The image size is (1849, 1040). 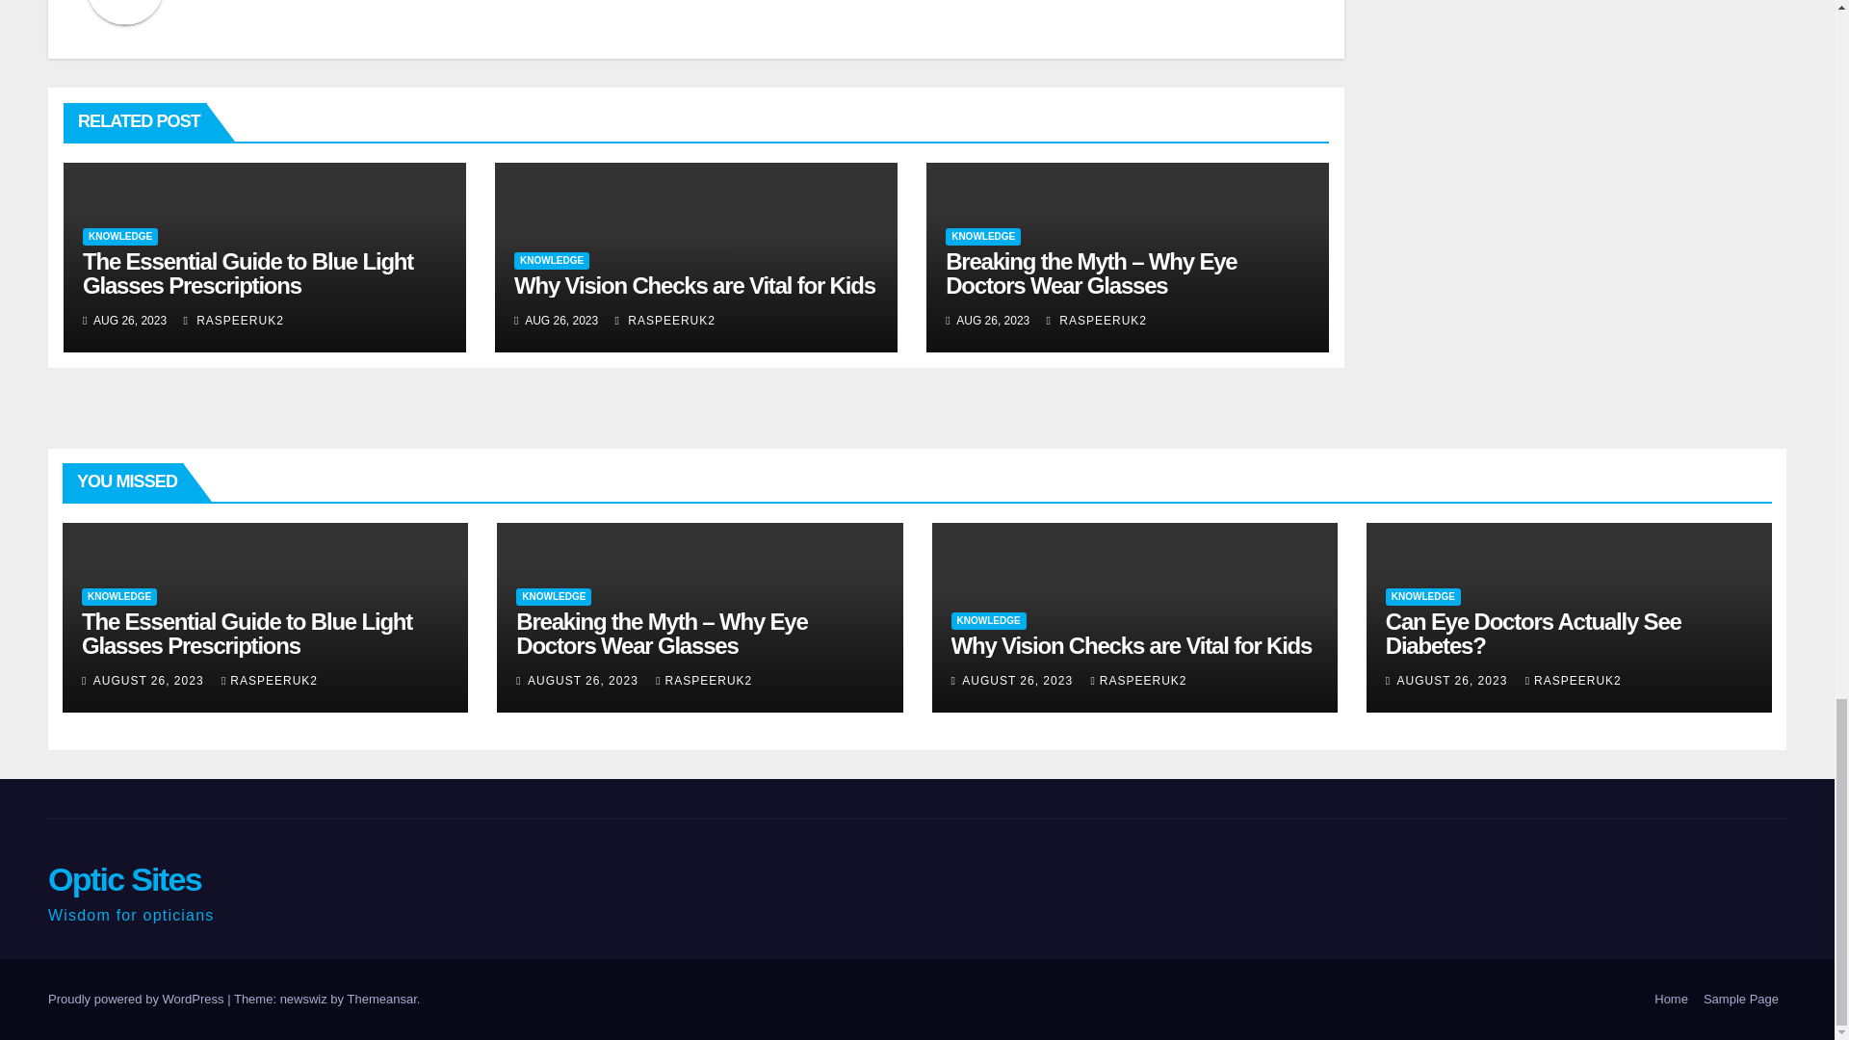 I want to click on Permalink to: Why Vision Checks are Vital for Kids, so click(x=1133, y=645).